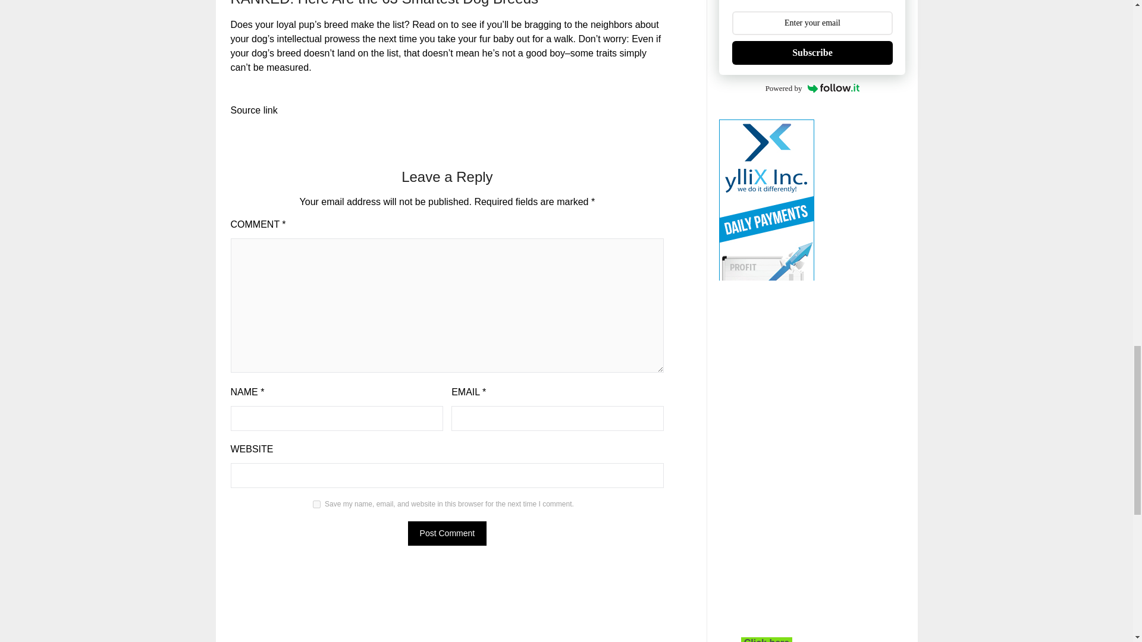 Image resolution: width=1142 pixels, height=642 pixels. What do you see at coordinates (316, 504) in the screenshot?
I see `yes` at bounding box center [316, 504].